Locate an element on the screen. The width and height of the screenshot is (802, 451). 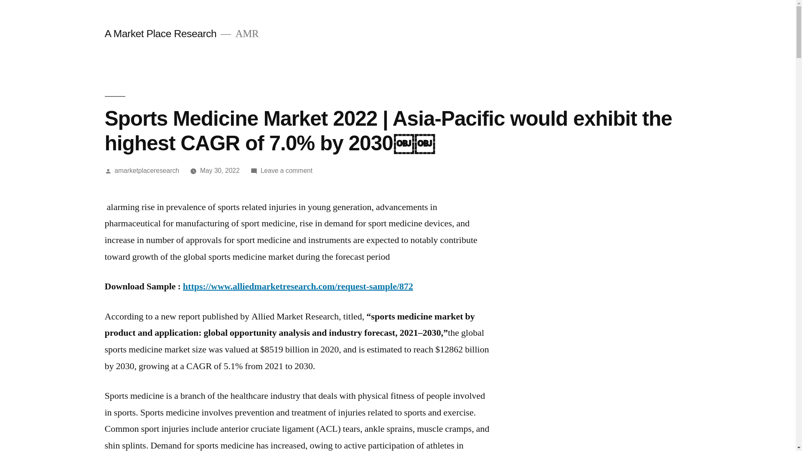
May 30, 2022 is located at coordinates (220, 170).